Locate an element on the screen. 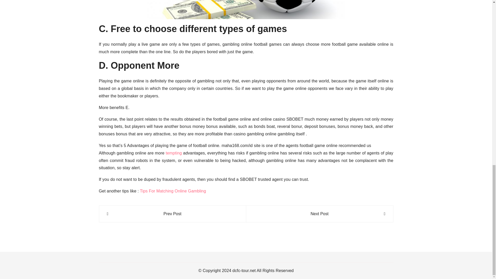  Prev Post is located at coordinates (173, 214).